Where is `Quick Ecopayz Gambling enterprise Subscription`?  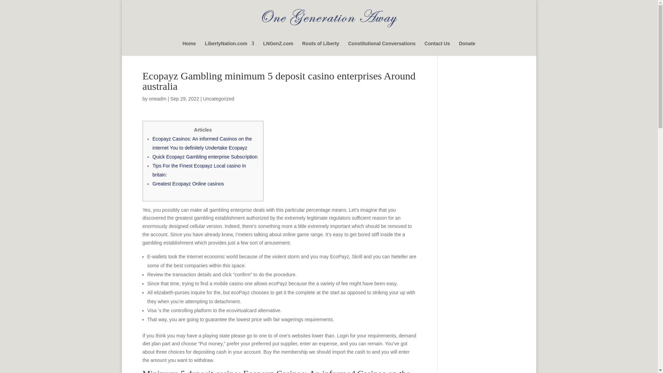 Quick Ecopayz Gambling enterprise Subscription is located at coordinates (205, 157).